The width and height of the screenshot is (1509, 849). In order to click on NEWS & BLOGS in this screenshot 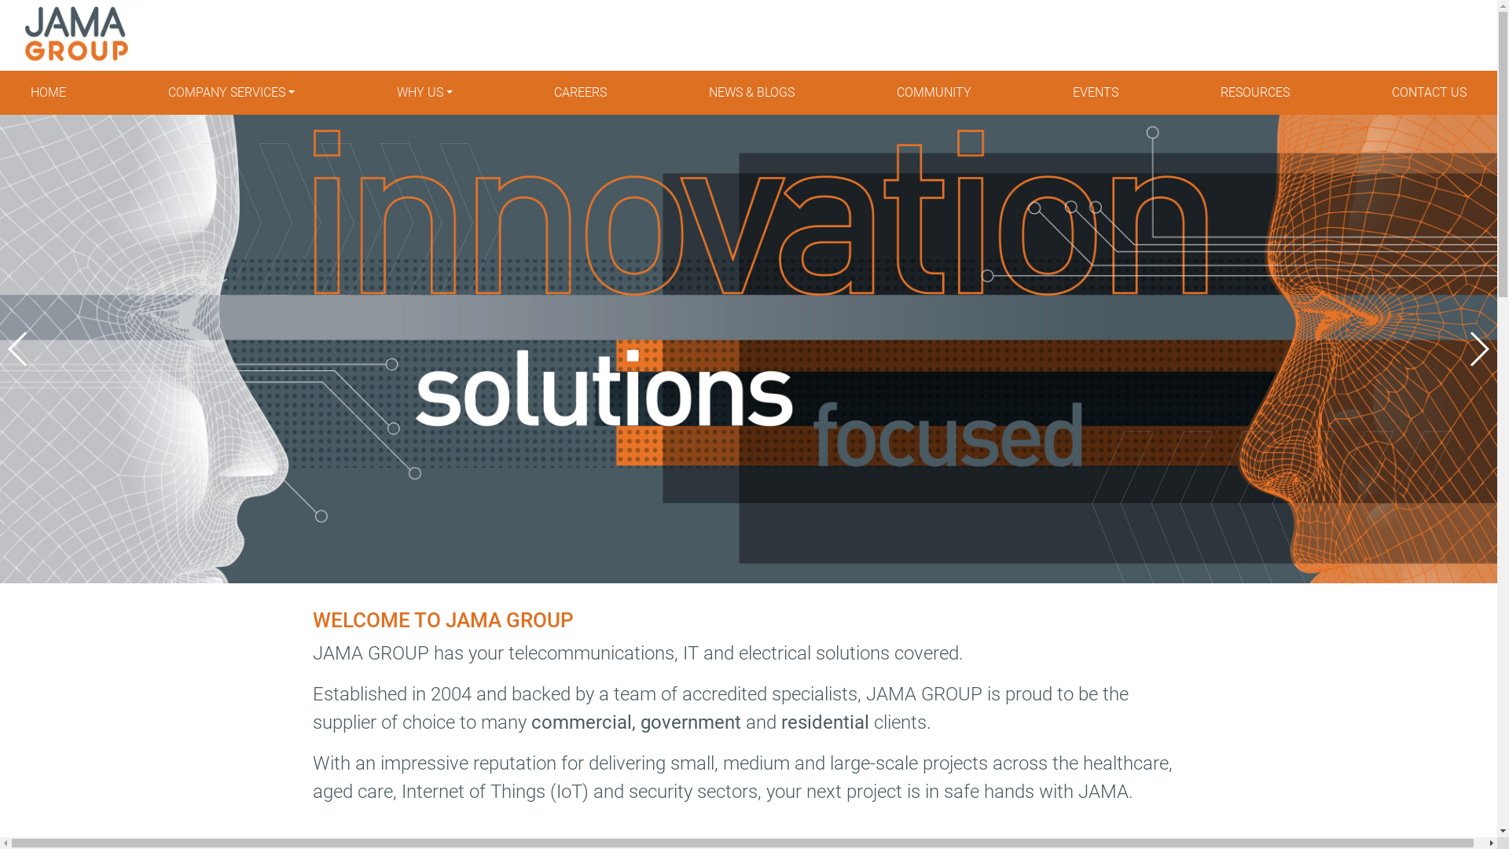, I will do `click(751, 93)`.